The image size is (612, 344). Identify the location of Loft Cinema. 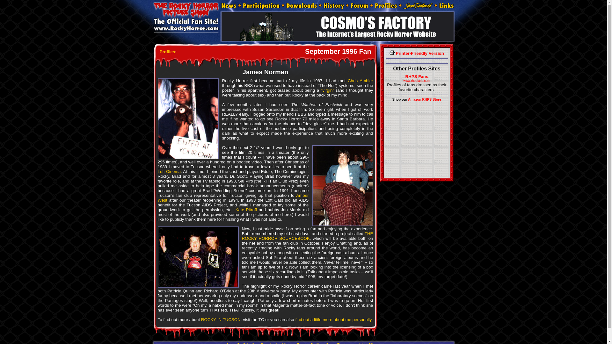
(169, 171).